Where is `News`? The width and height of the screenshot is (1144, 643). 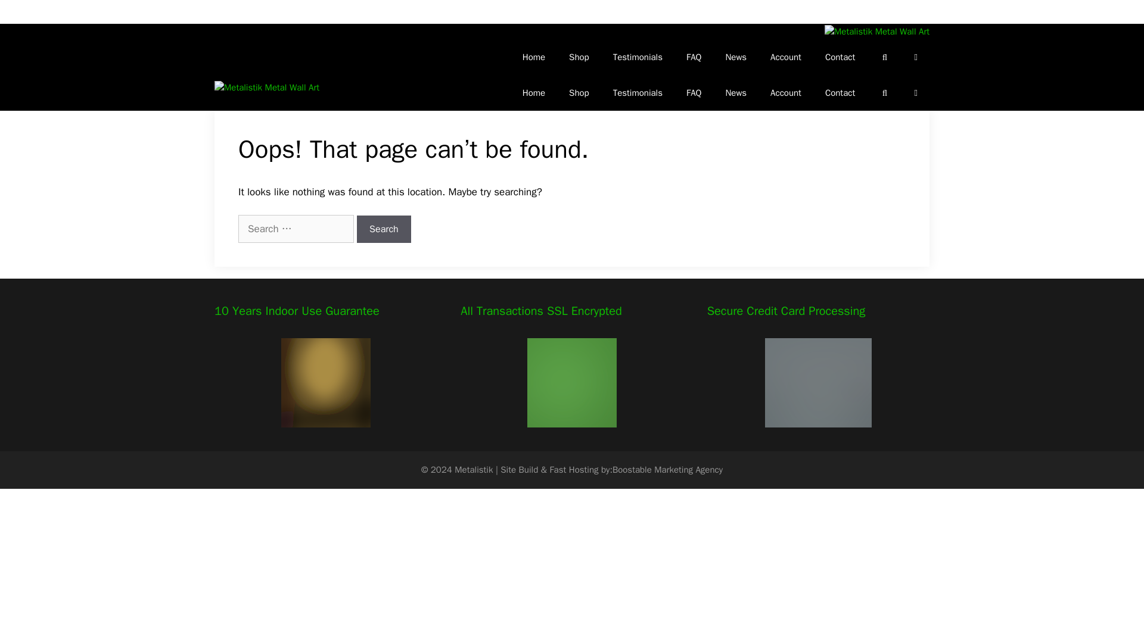
News is located at coordinates (735, 93).